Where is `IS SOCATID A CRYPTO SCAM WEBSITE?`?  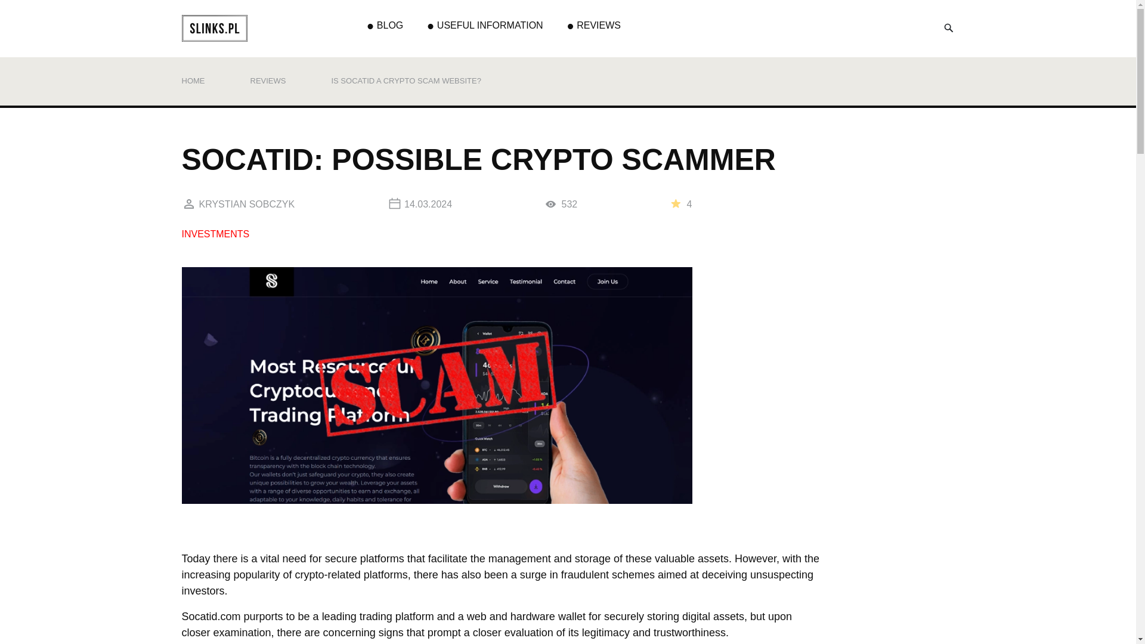
IS SOCATID A CRYPTO SCAM WEBSITE? is located at coordinates (406, 80).